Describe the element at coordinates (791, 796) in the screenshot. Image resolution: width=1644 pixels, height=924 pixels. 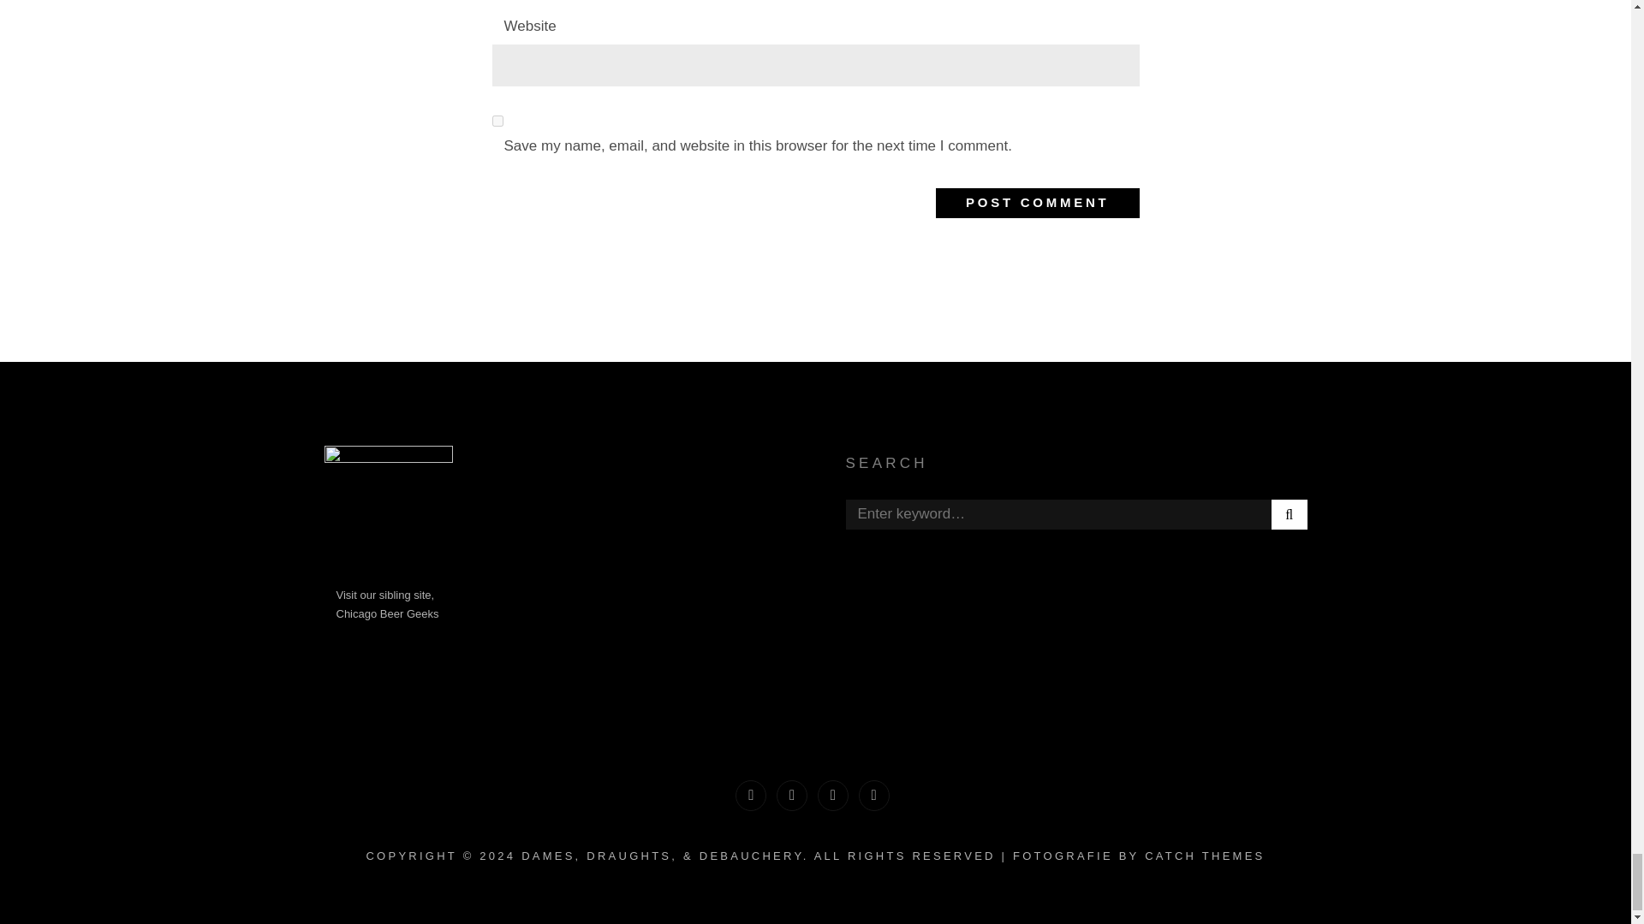
I see `Twitter` at that location.